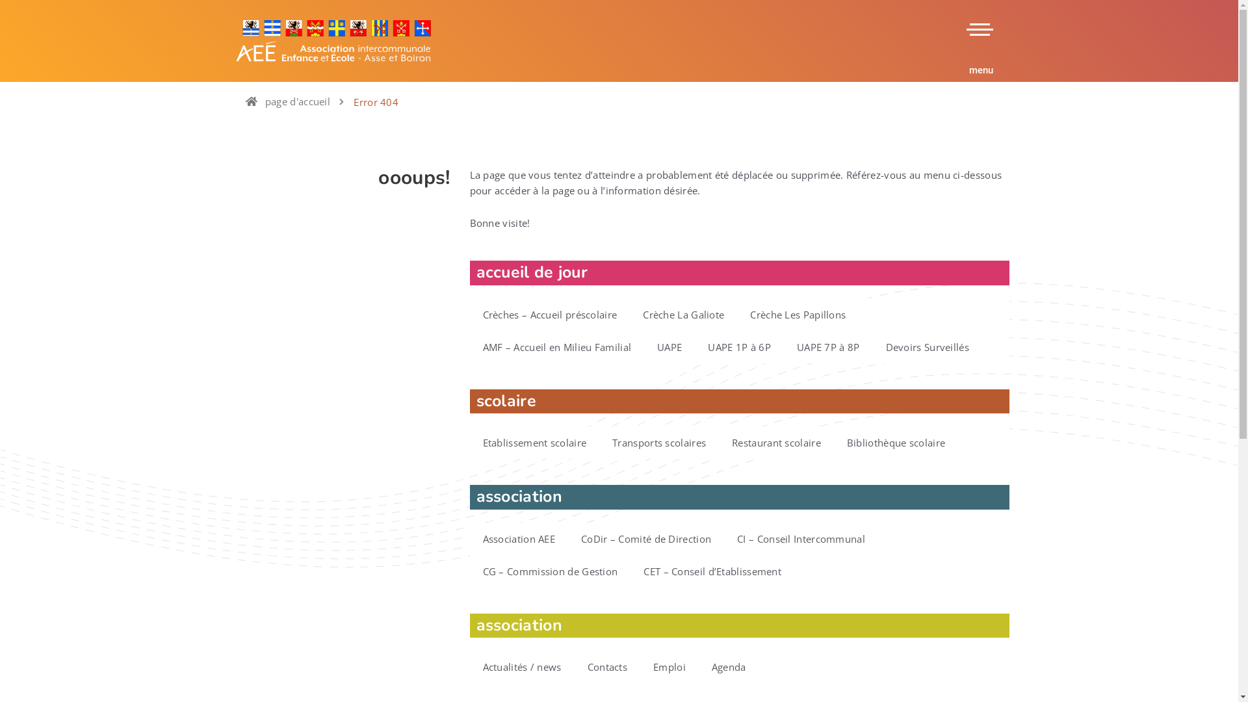 The width and height of the screenshot is (1248, 702). Describe the element at coordinates (669, 347) in the screenshot. I see `UAPE` at that location.